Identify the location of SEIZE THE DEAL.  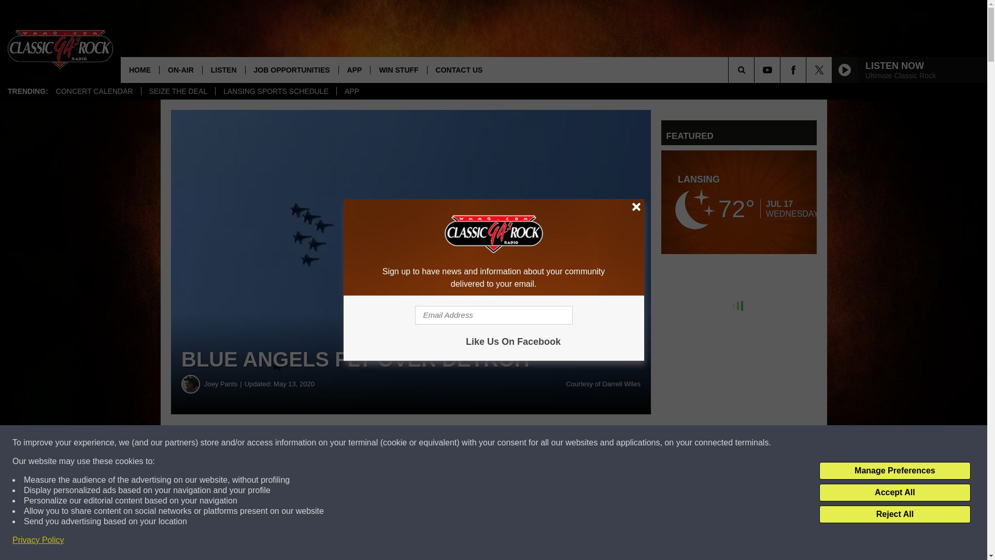
(178, 91).